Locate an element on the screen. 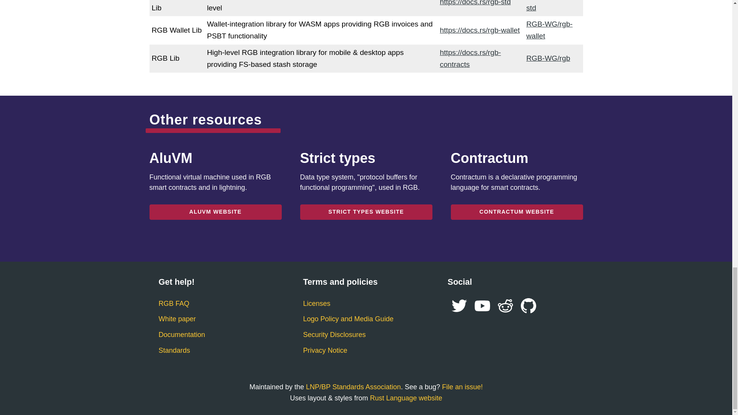  ALUVM WEBSITE is located at coordinates (215, 212).